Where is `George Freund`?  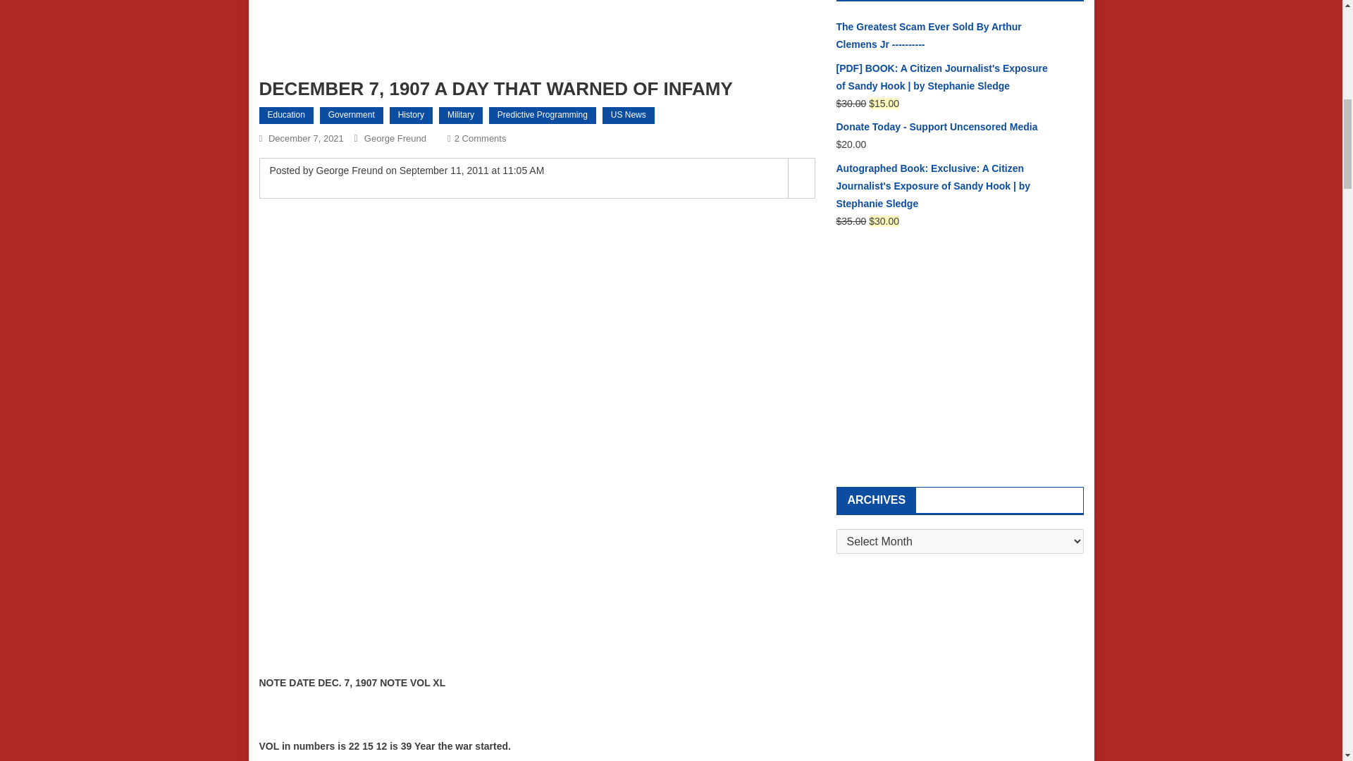 George Freund is located at coordinates (395, 138).